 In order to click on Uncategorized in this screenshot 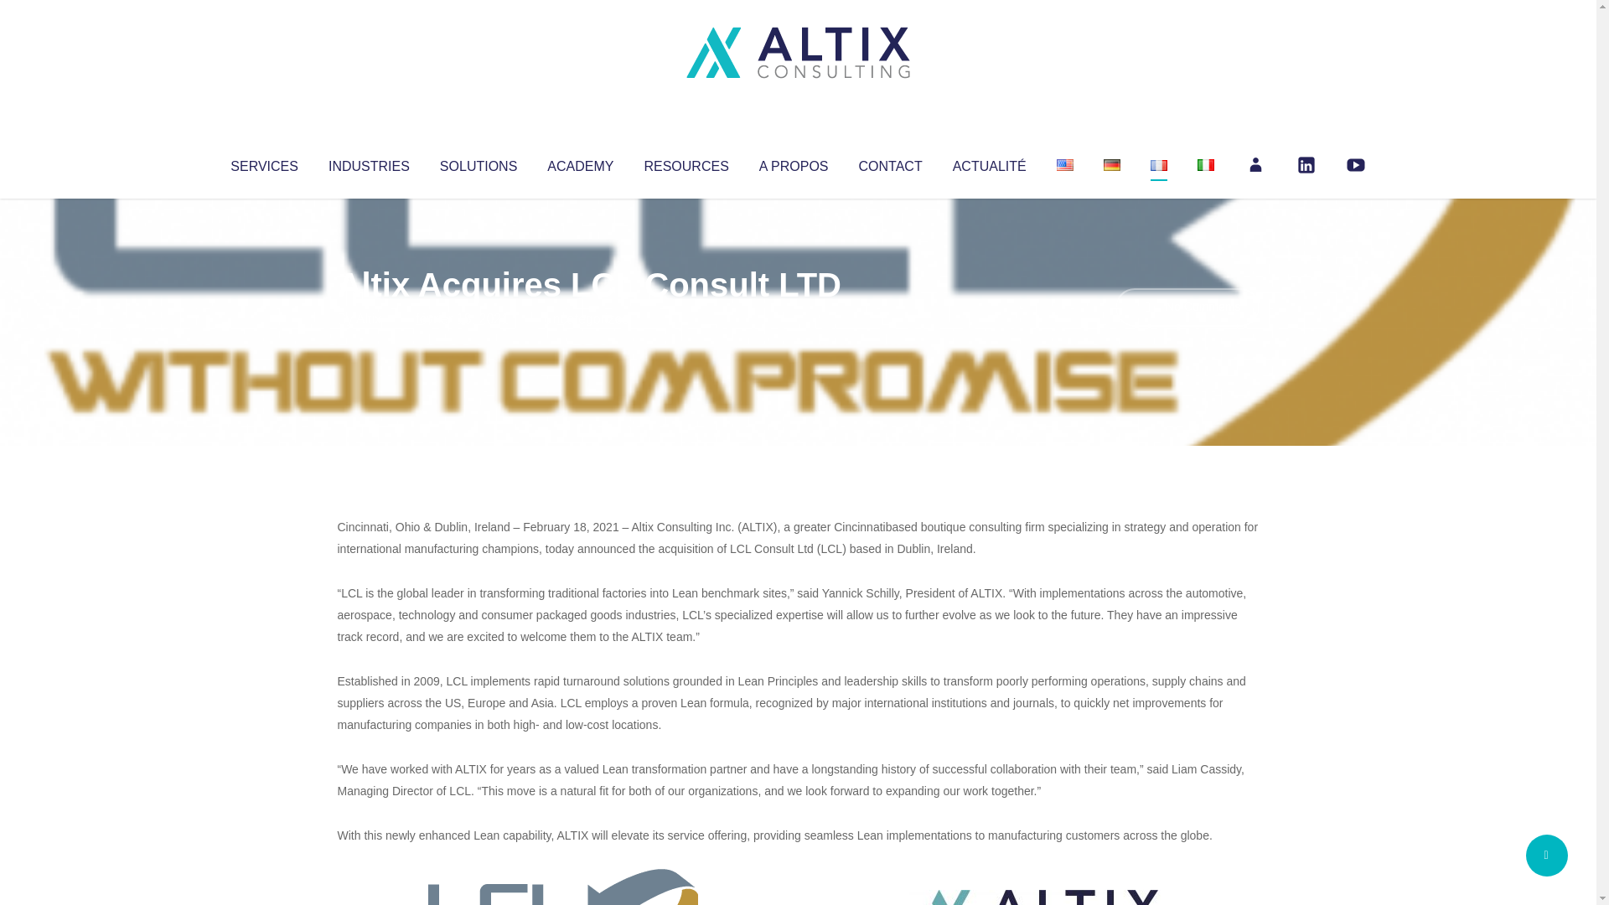, I will do `click(586, 318)`.